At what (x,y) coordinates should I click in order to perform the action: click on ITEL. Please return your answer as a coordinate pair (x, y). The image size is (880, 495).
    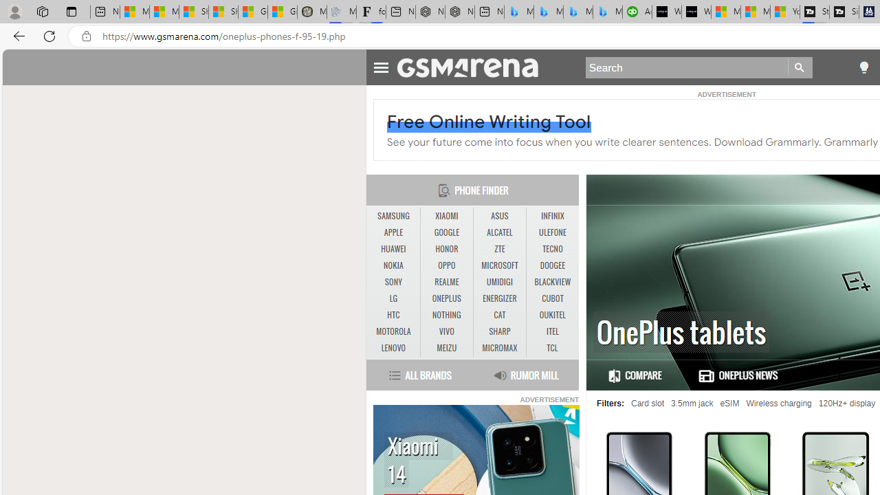
    Looking at the image, I should click on (553, 331).